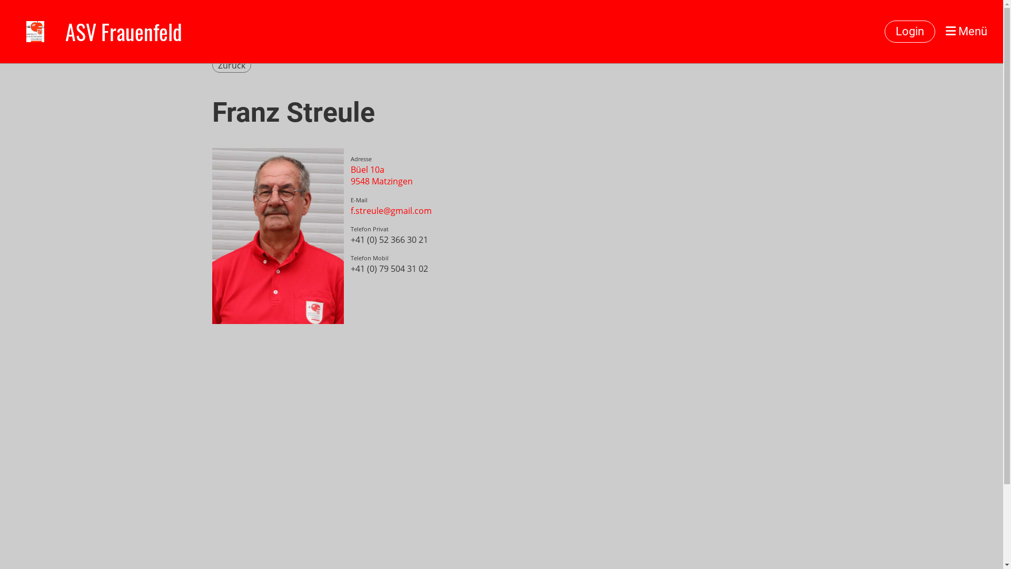 The height and width of the screenshot is (569, 1011). What do you see at coordinates (910, 32) in the screenshot?
I see `Login` at bounding box center [910, 32].